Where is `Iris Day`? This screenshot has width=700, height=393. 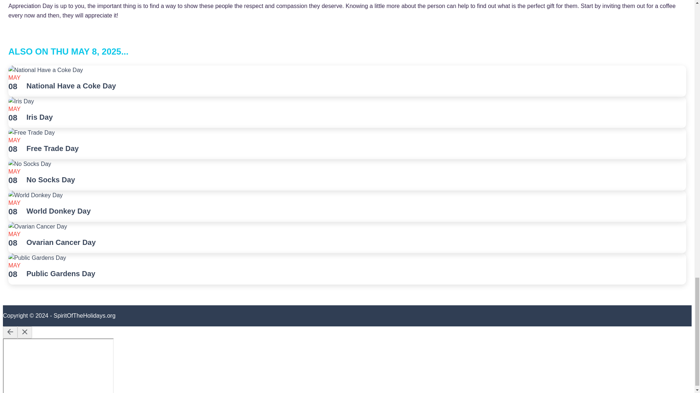 Iris Day is located at coordinates (39, 117).